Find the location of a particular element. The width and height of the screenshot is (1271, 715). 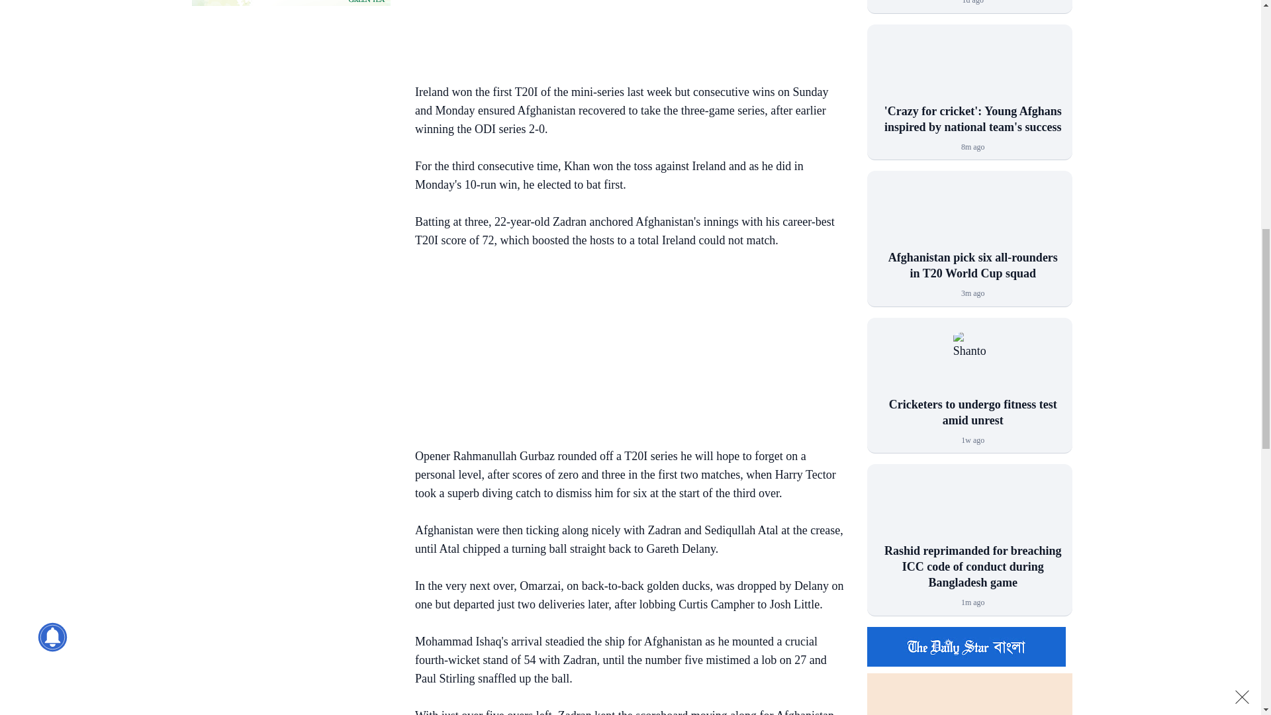

3rd party ad content is located at coordinates (624, 351).